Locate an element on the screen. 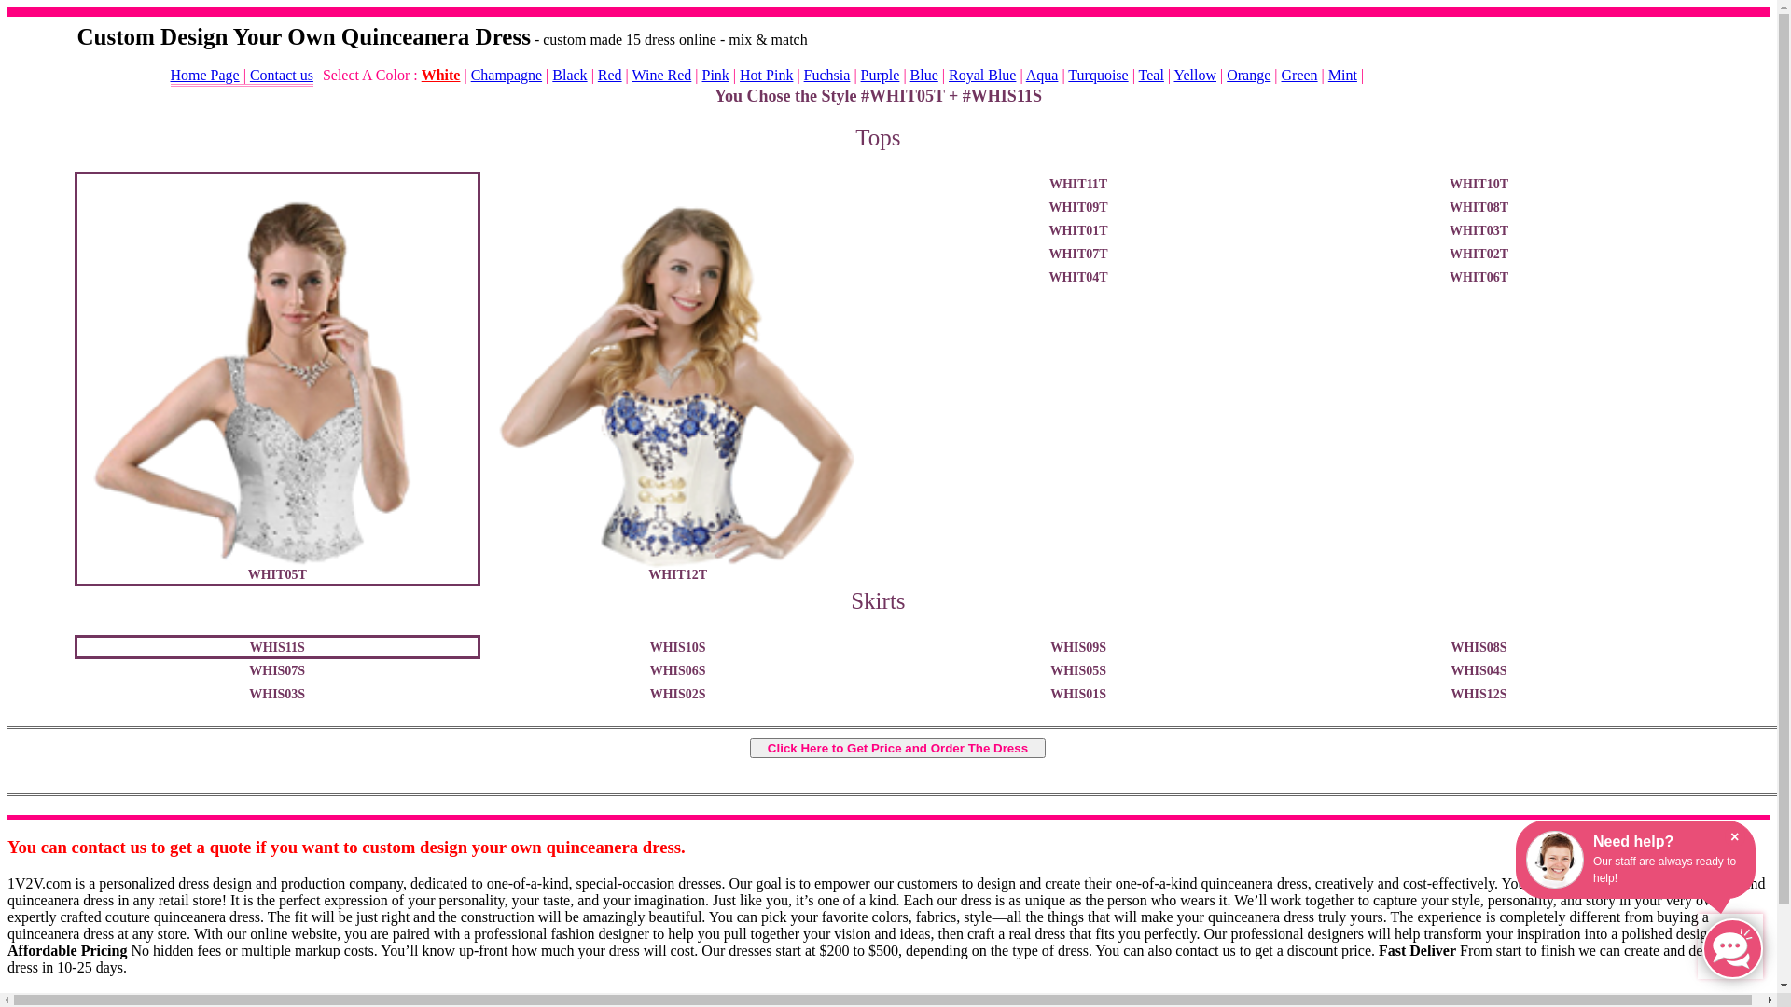 The height and width of the screenshot is (1007, 1791).    Click Here to Get Price and Order The Dress    is located at coordinates (897, 748).